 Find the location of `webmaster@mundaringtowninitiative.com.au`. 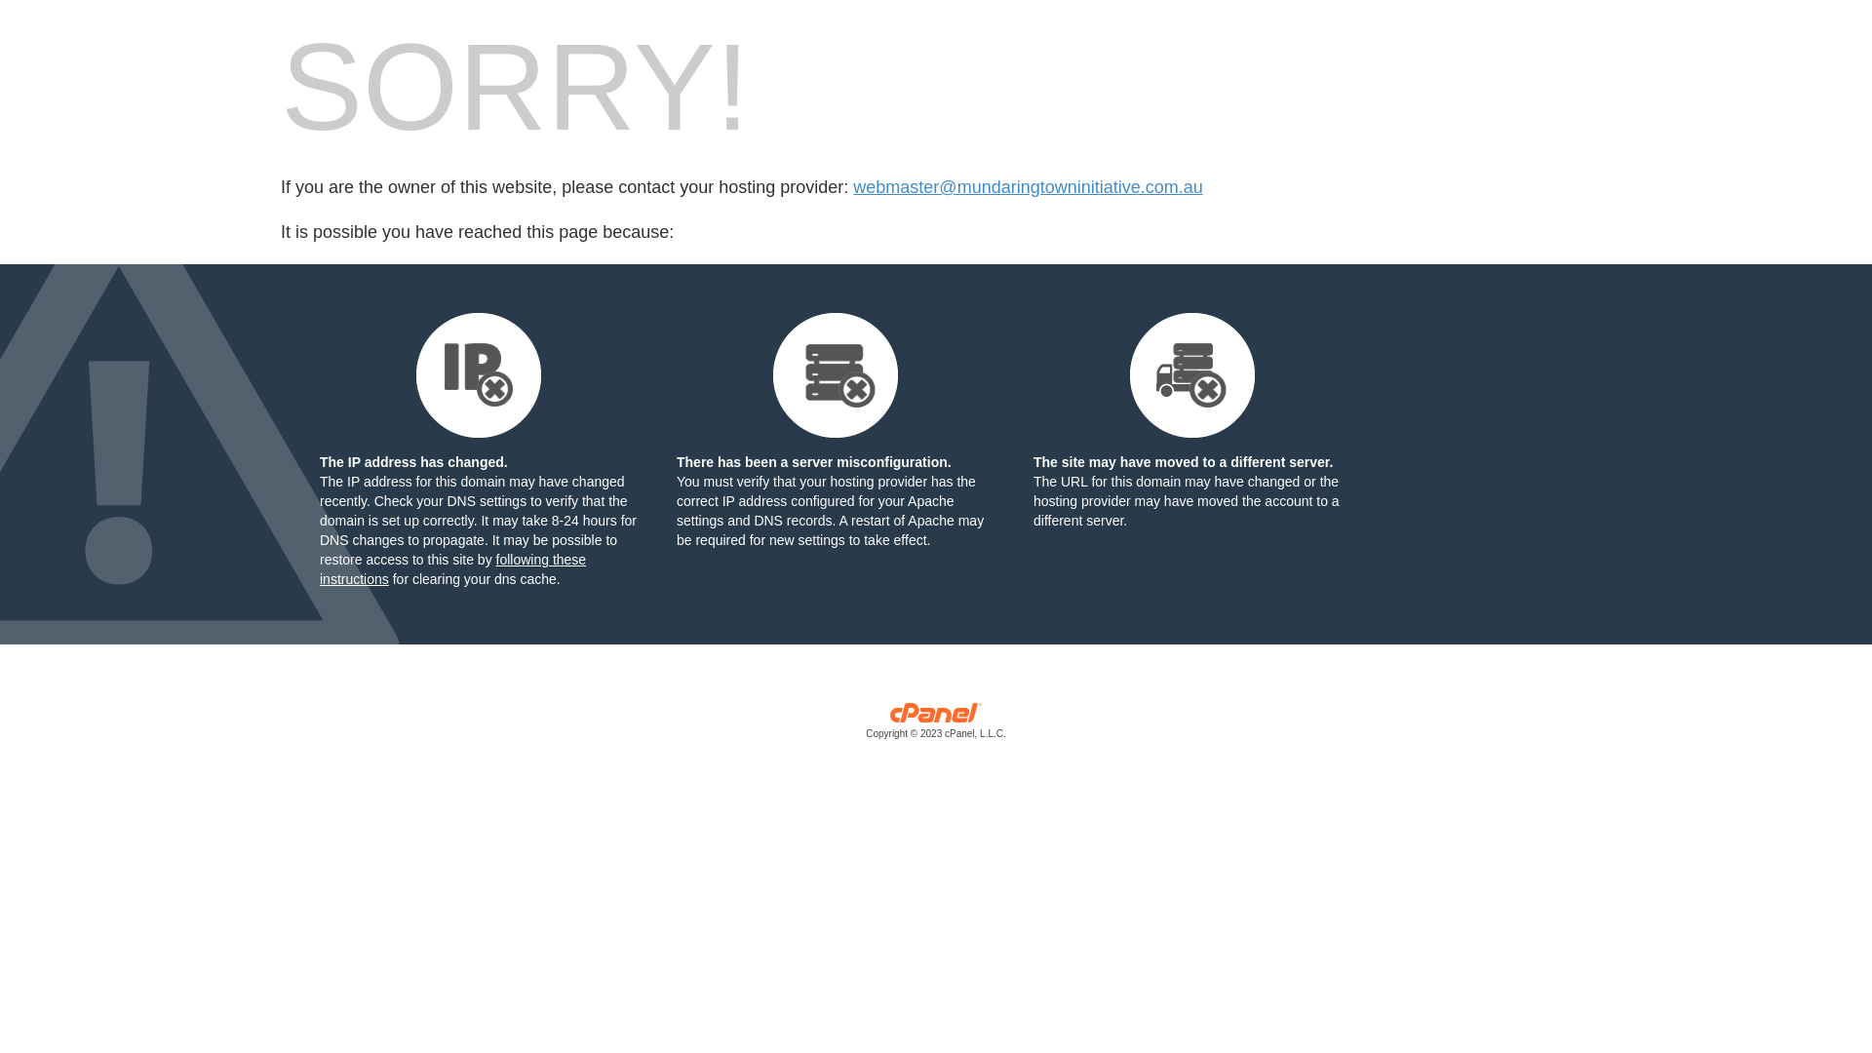

webmaster@mundaringtowninitiative.com.au is located at coordinates (1028, 187).